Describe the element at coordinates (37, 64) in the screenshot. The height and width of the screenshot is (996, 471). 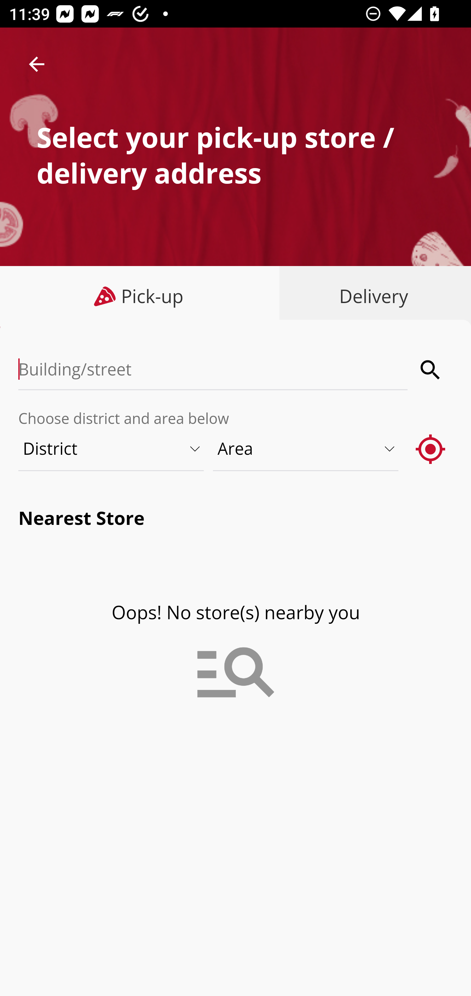
I see `arrow_back` at that location.